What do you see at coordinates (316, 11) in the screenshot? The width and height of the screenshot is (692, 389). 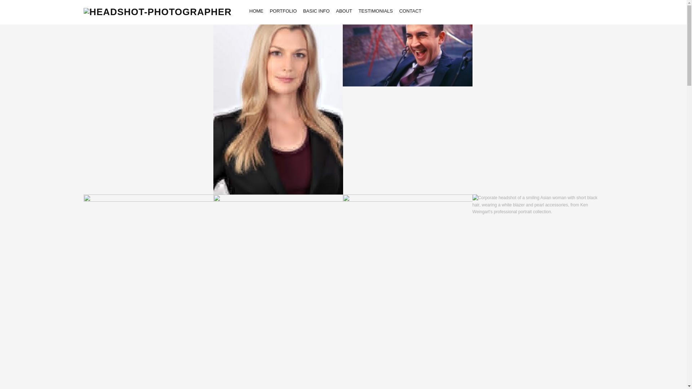 I see `BASIC INFO` at bounding box center [316, 11].